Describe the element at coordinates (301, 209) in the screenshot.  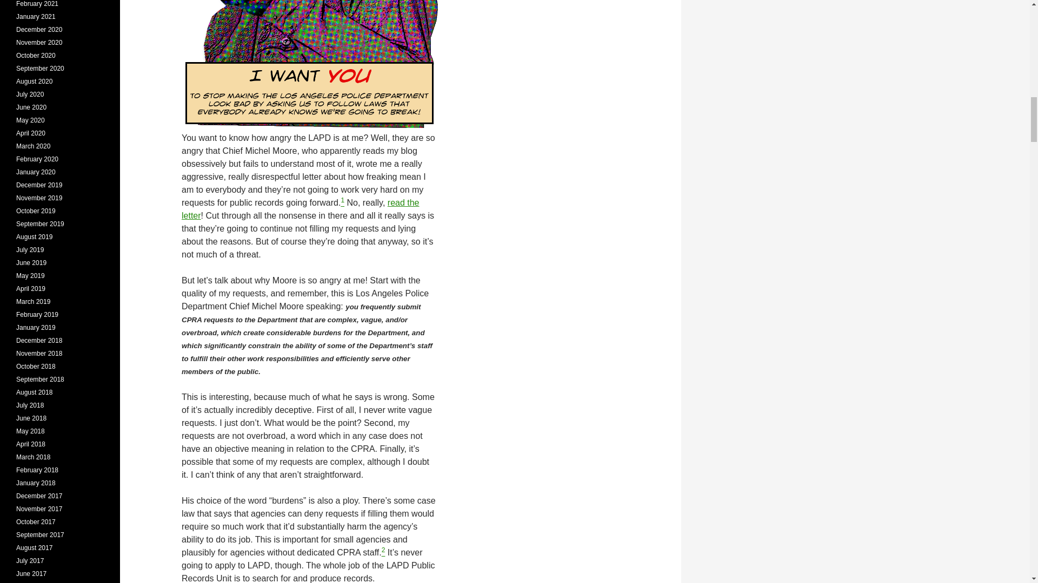
I see `read the letter` at that location.